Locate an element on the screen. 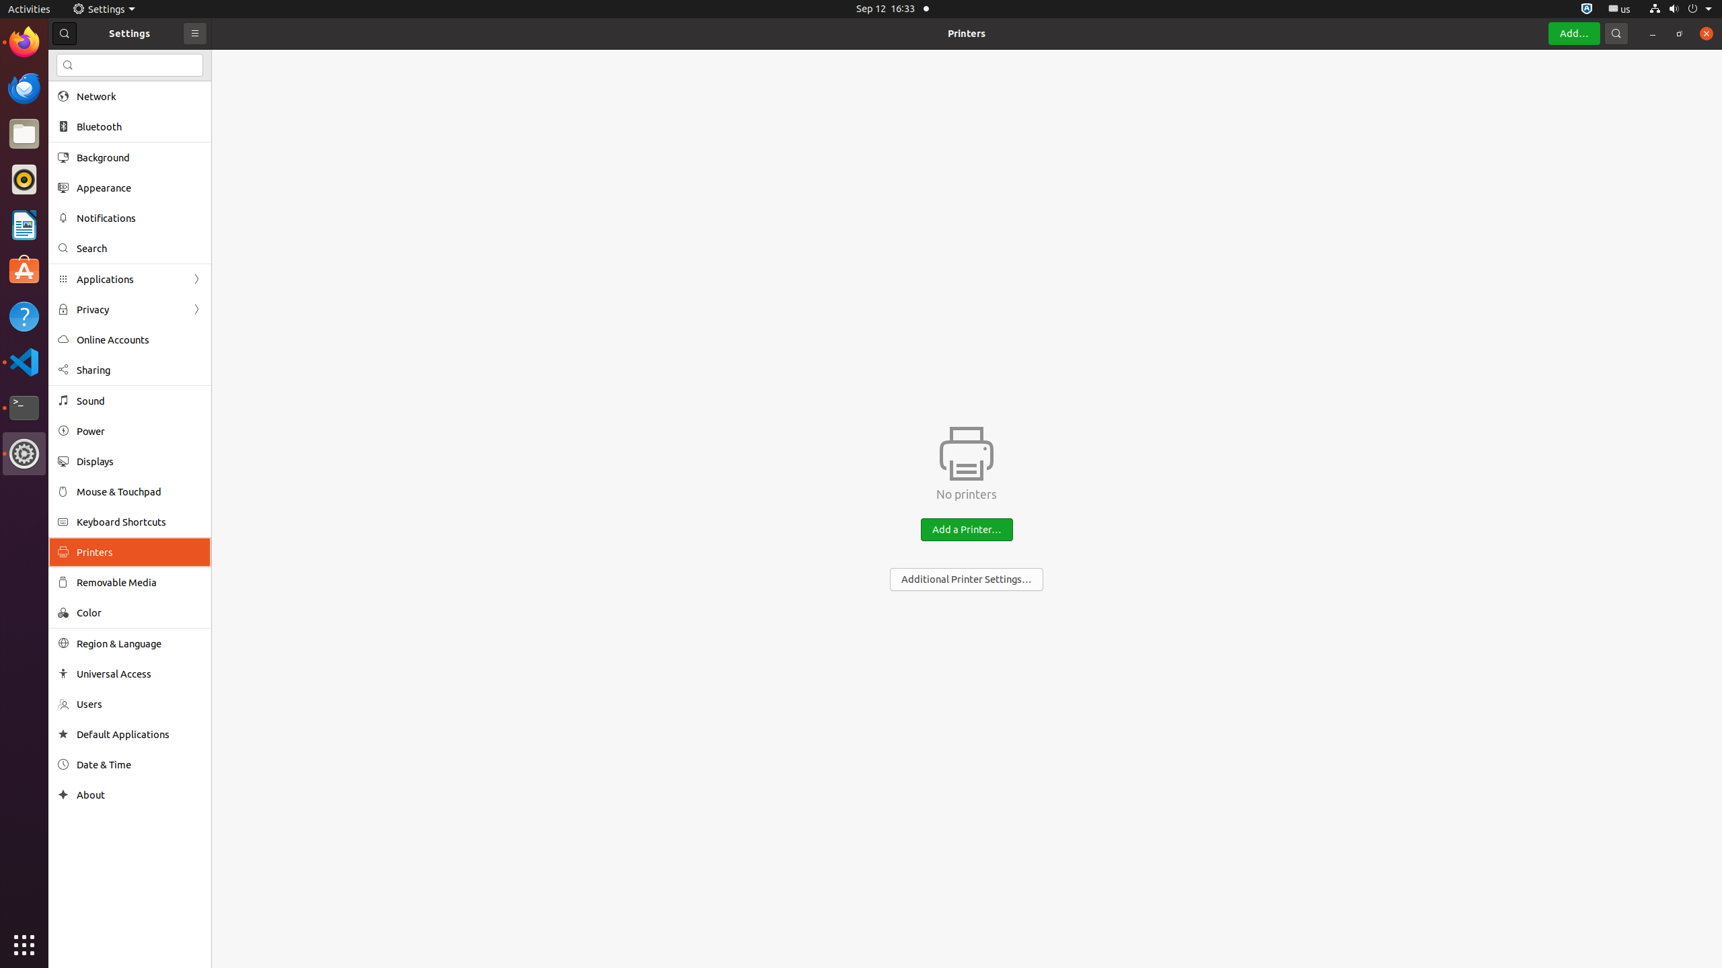 The height and width of the screenshot is (968, 1722). Primary Menu is located at coordinates (195, 34).